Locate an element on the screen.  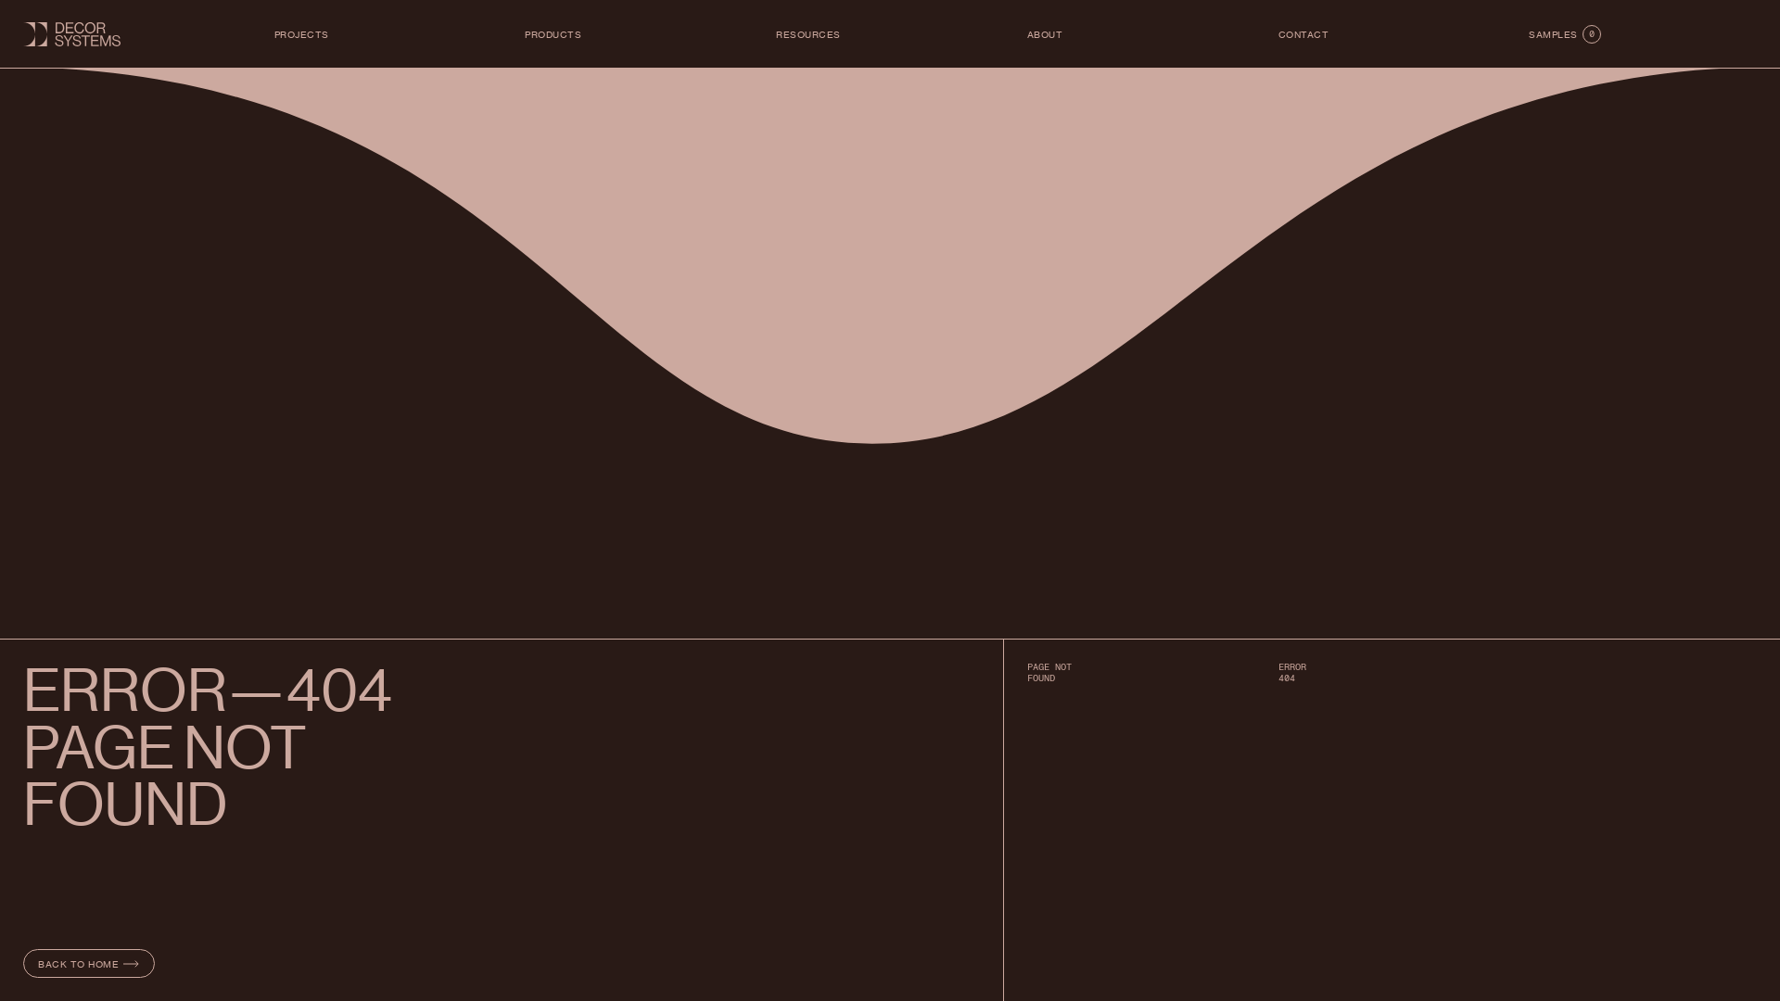
PROJECTS is located at coordinates (302, 34).